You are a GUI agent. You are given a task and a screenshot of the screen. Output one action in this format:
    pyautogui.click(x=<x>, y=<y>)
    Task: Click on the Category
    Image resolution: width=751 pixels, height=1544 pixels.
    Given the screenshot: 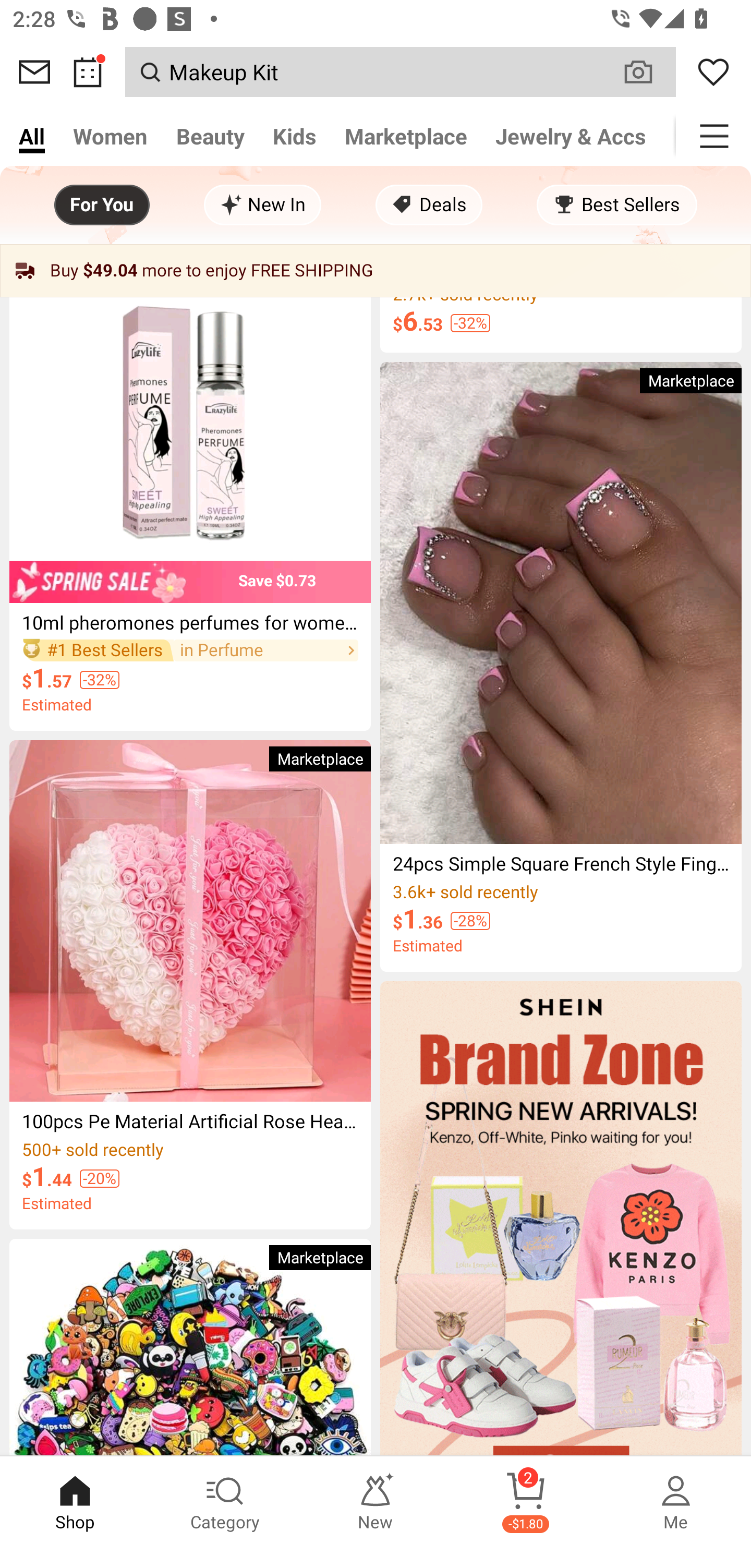 What is the action you would take?
    pyautogui.click(x=225, y=1500)
    